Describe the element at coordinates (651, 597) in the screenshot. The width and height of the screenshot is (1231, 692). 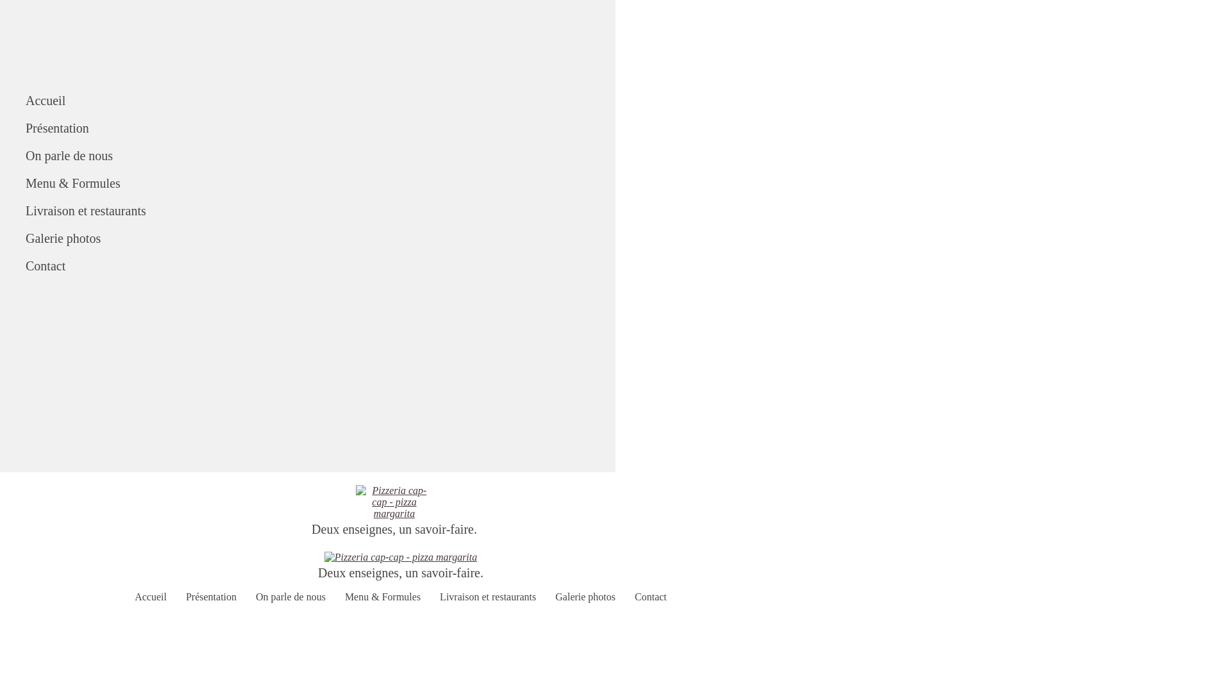
I see `Contact` at that location.